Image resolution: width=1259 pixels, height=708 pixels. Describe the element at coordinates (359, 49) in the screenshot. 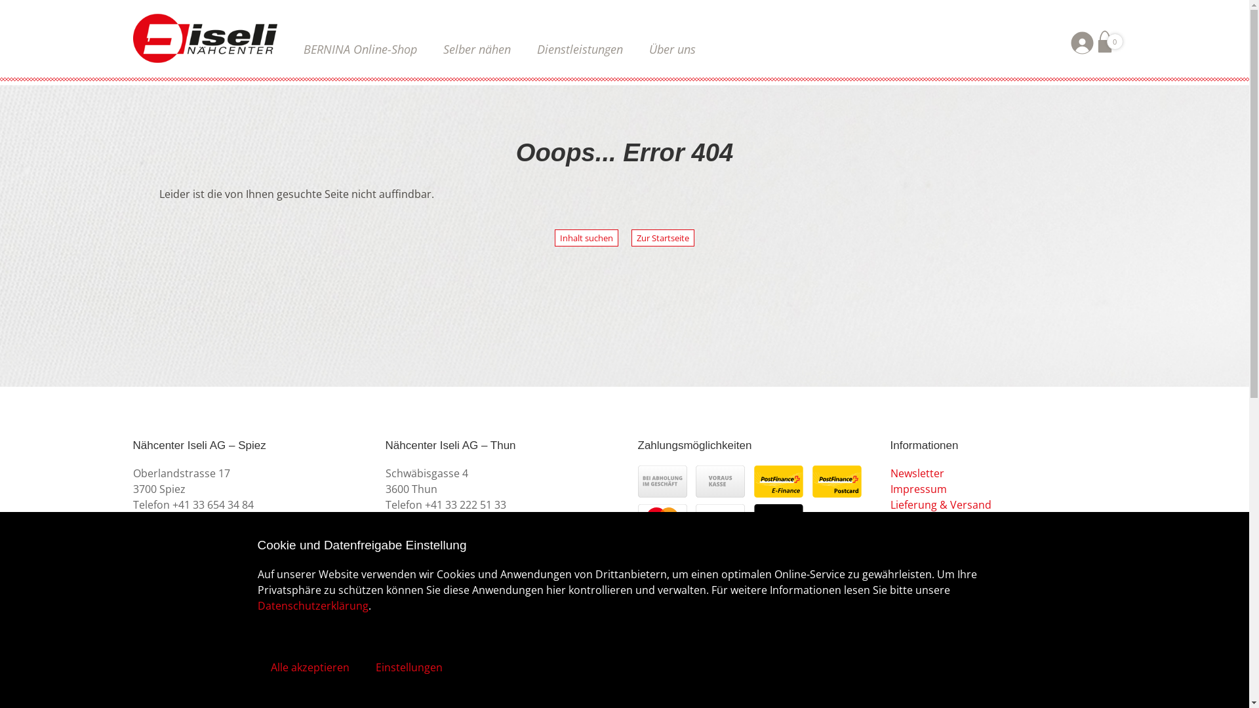

I see `BERNINA Online-Shop` at that location.